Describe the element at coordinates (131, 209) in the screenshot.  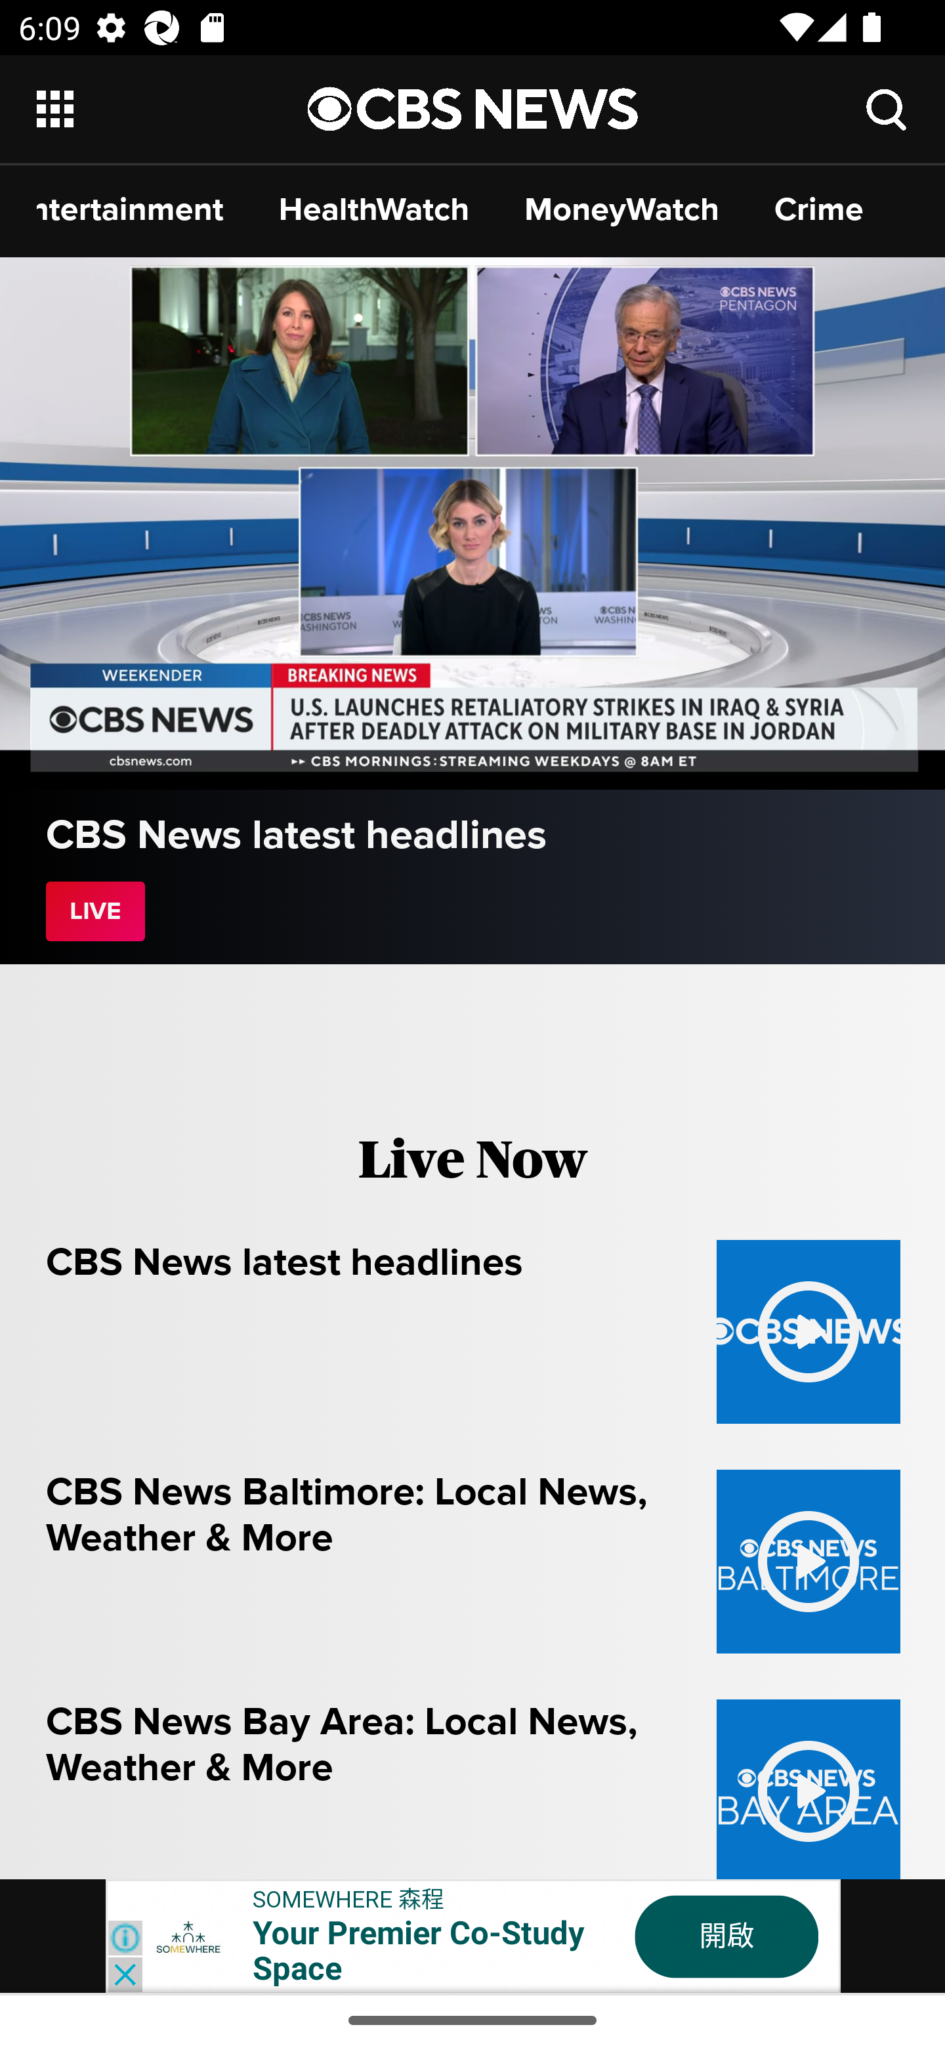
I see `Entertainment` at that location.